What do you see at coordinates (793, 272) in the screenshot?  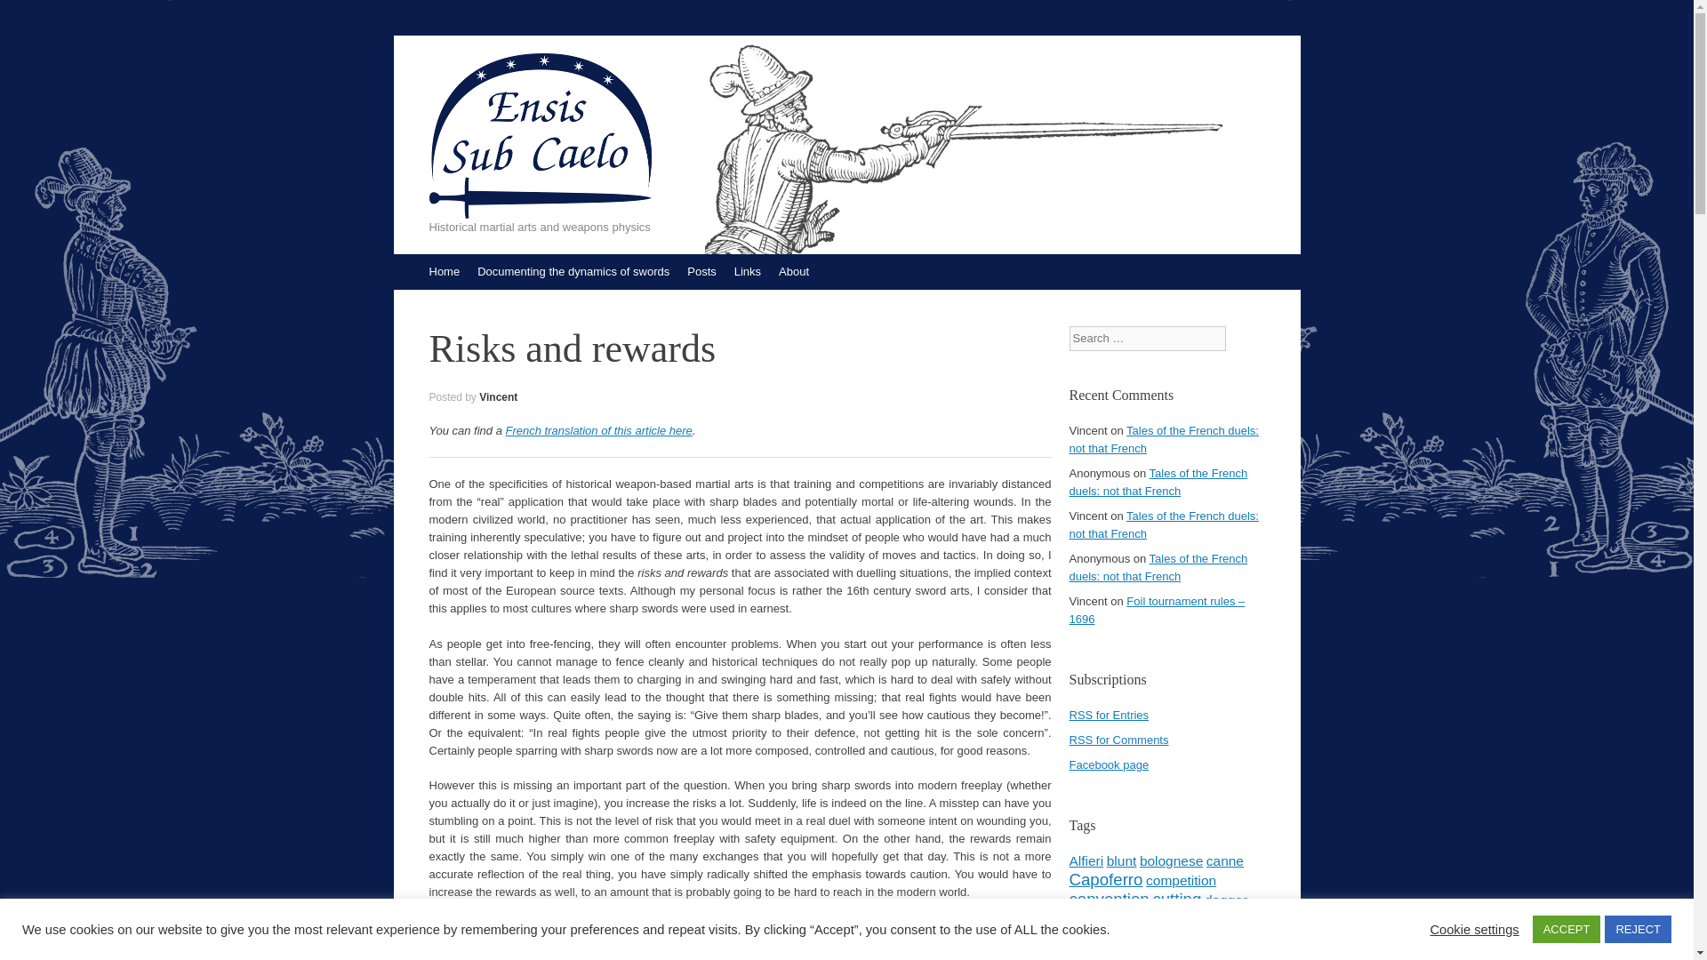 I see `About` at bounding box center [793, 272].